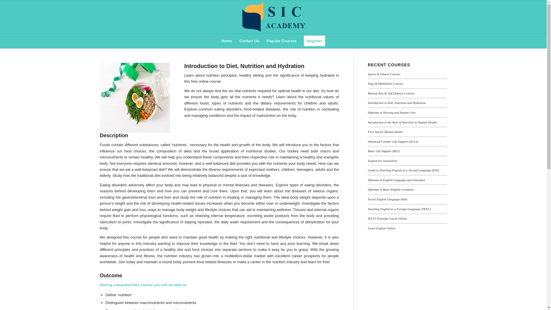  Describe the element at coordinates (397, 103) in the screenshot. I see `Introduction to Diet, Nutrition and Hydration` at that location.